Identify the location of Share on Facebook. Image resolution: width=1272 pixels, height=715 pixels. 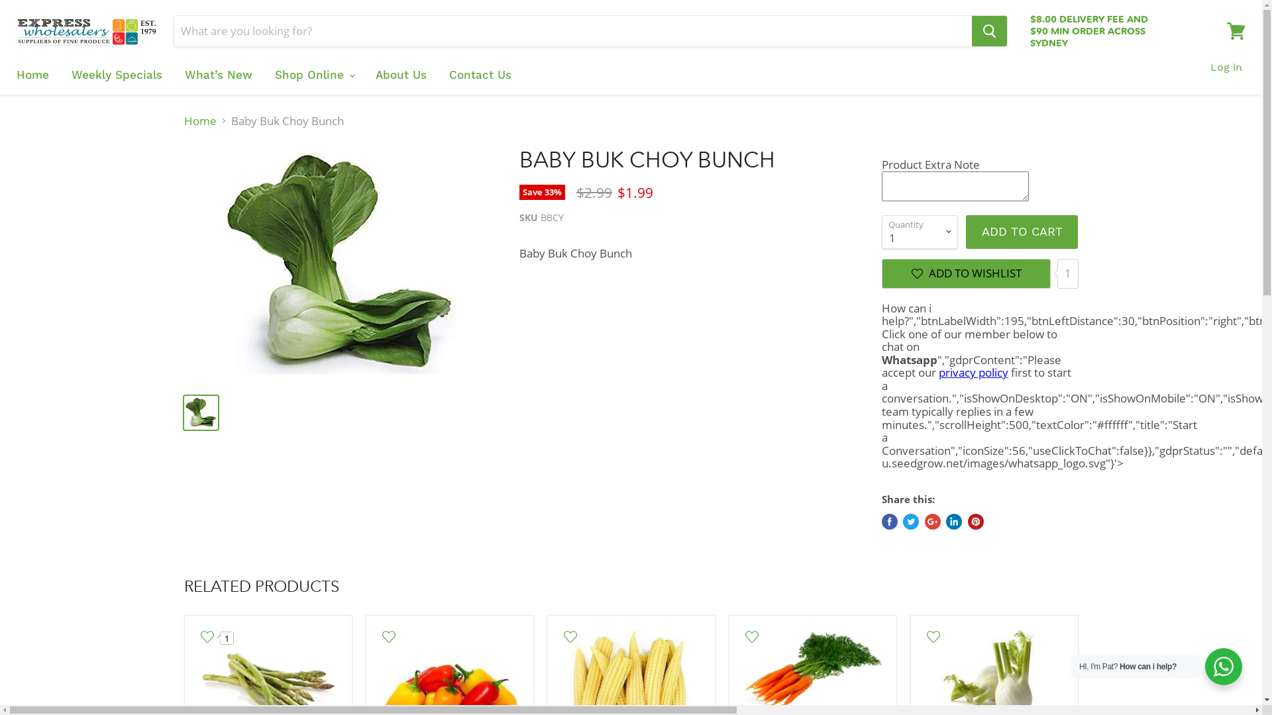
(889, 522).